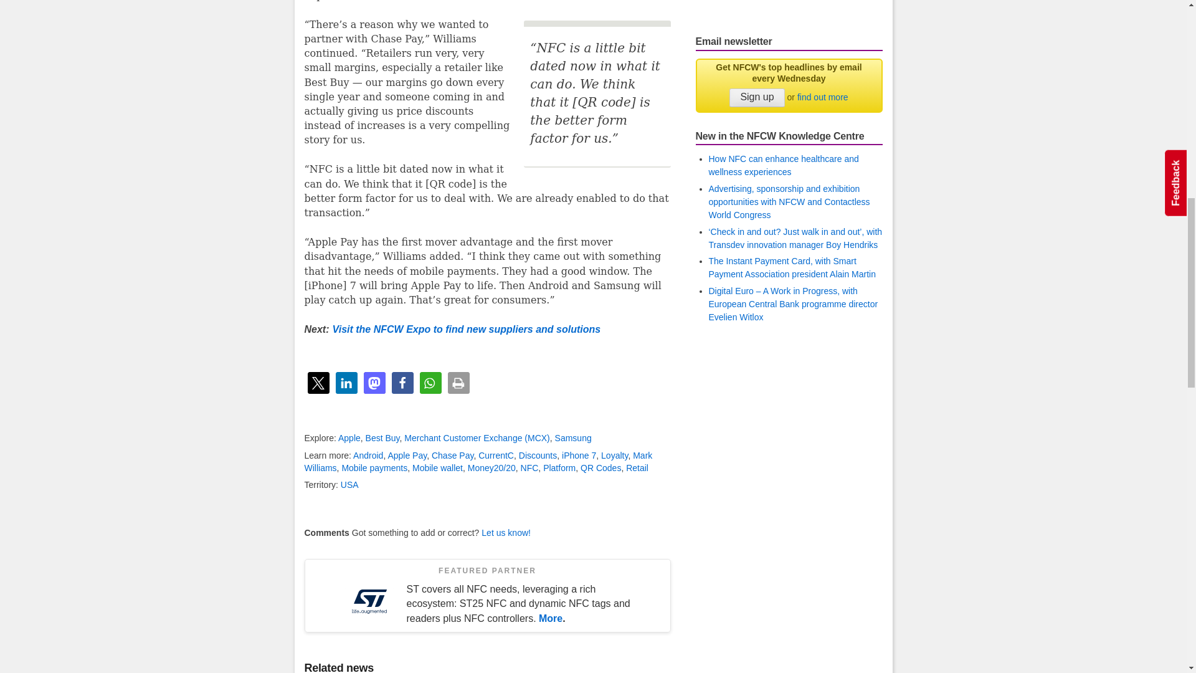 This screenshot has width=1196, height=673. What do you see at coordinates (430, 383) in the screenshot?
I see `Share on Whatsapp` at bounding box center [430, 383].